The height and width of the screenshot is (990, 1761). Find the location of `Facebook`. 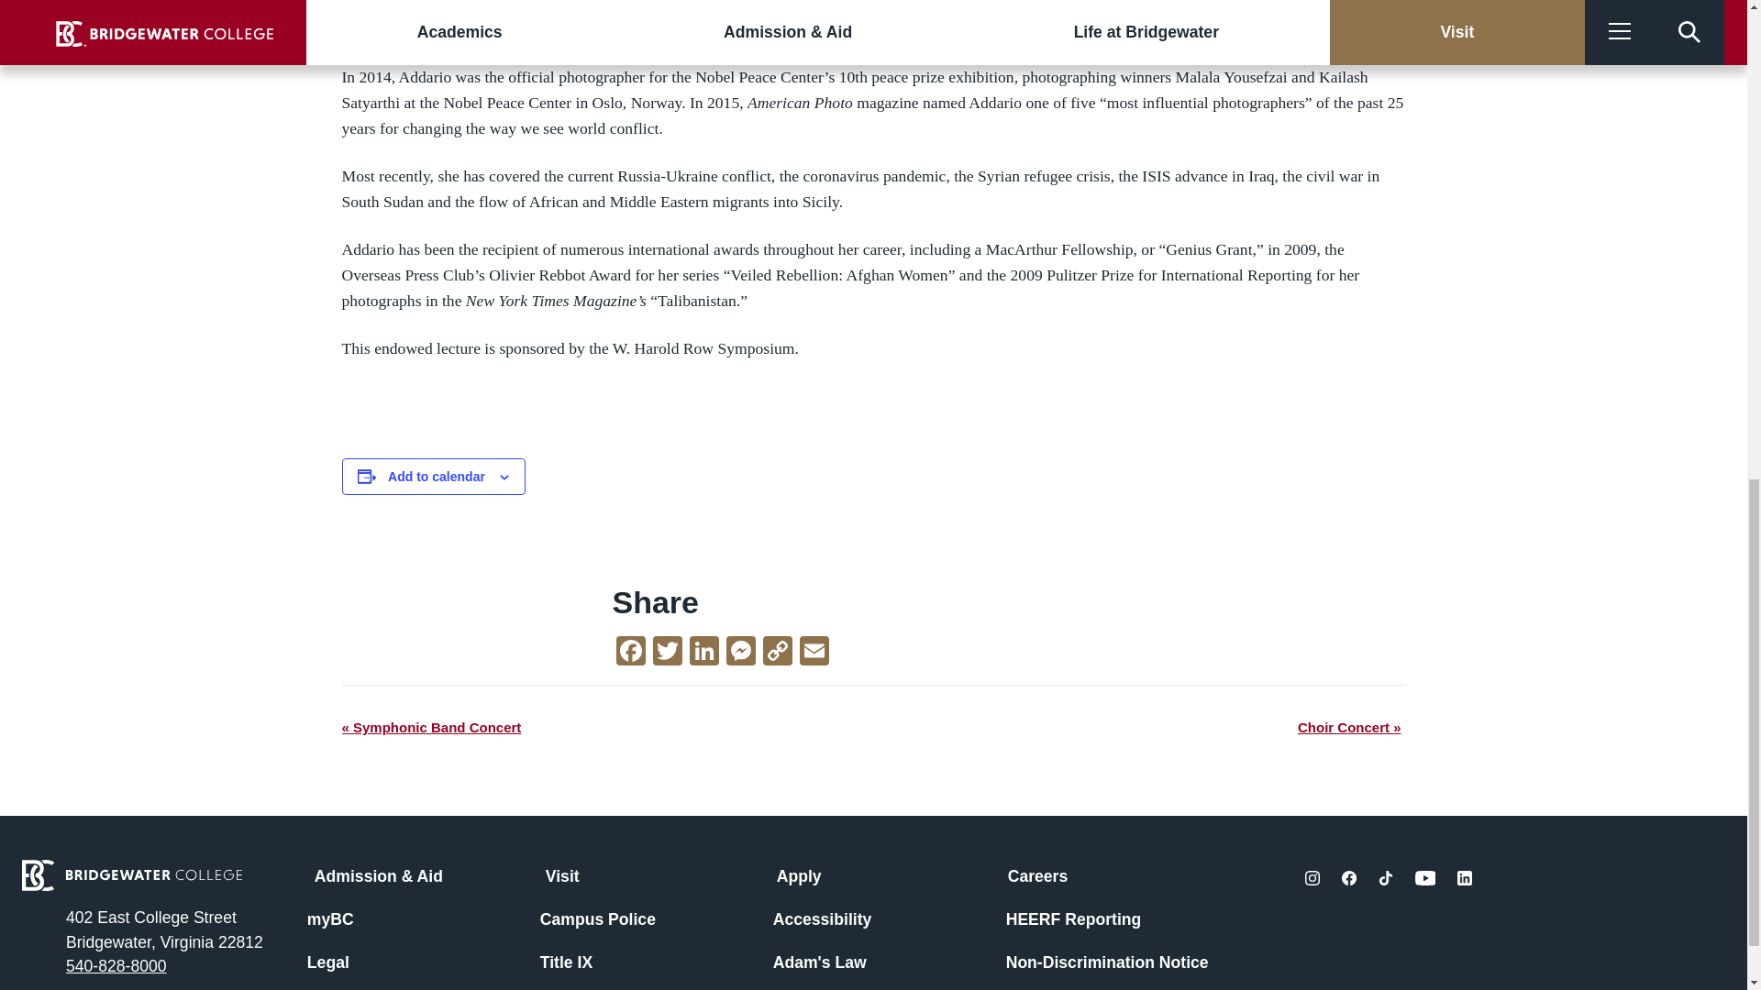

Facebook is located at coordinates (631, 653).